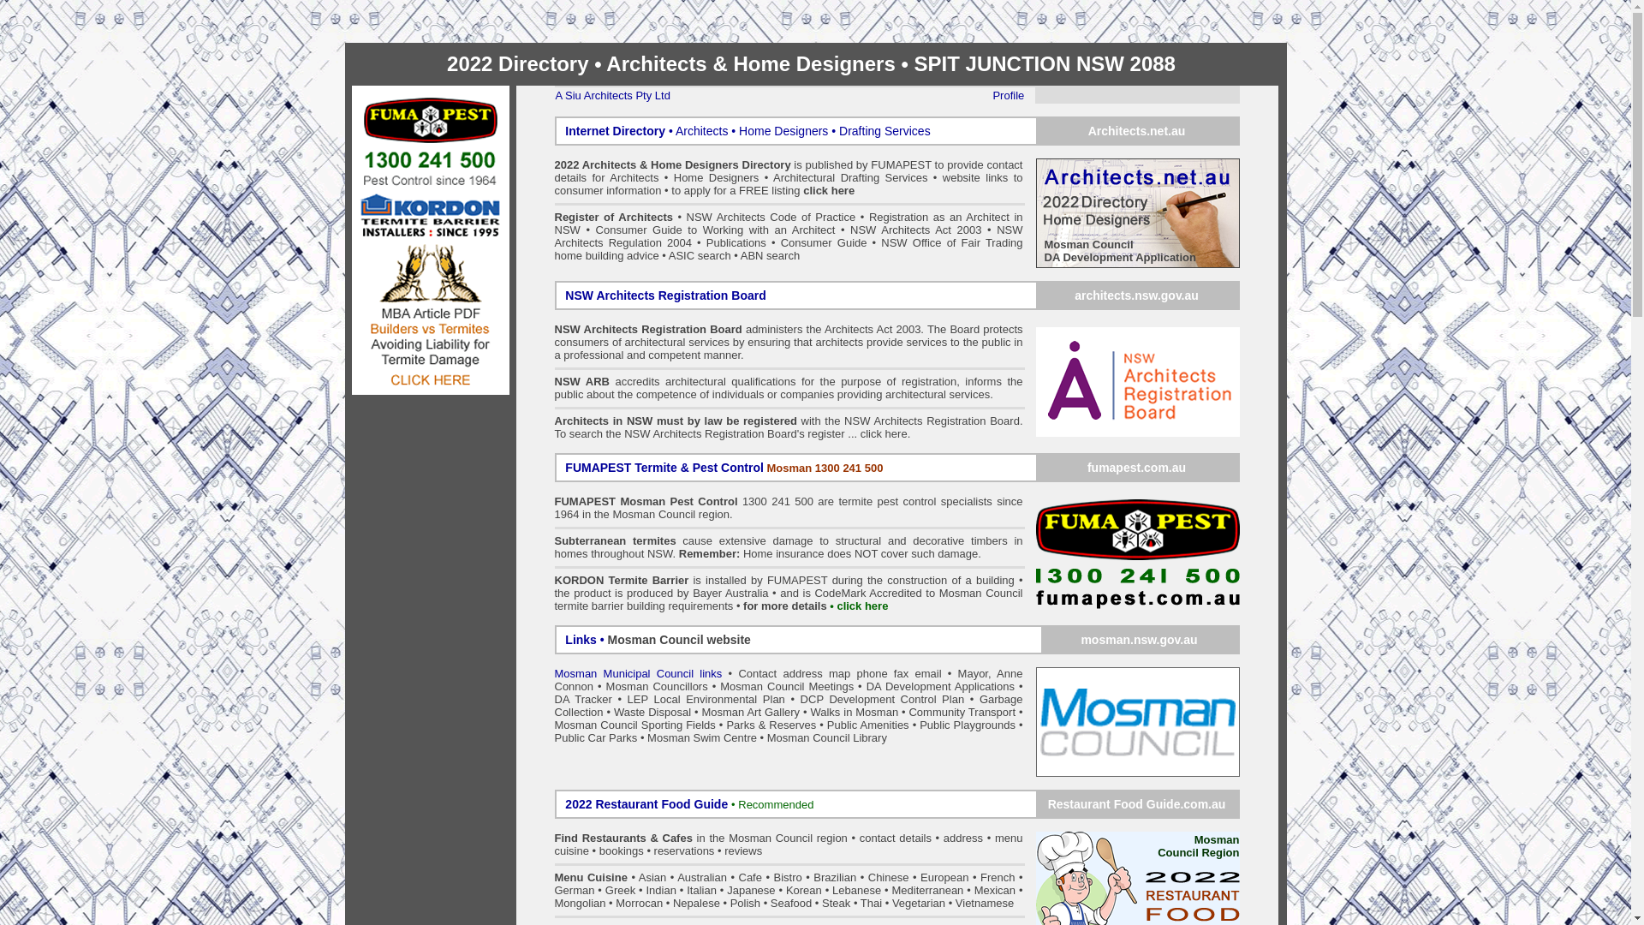  I want to click on Contact address map phone fax email, so click(839, 673).